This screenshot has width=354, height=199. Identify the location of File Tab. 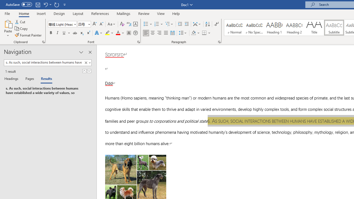
(7, 13).